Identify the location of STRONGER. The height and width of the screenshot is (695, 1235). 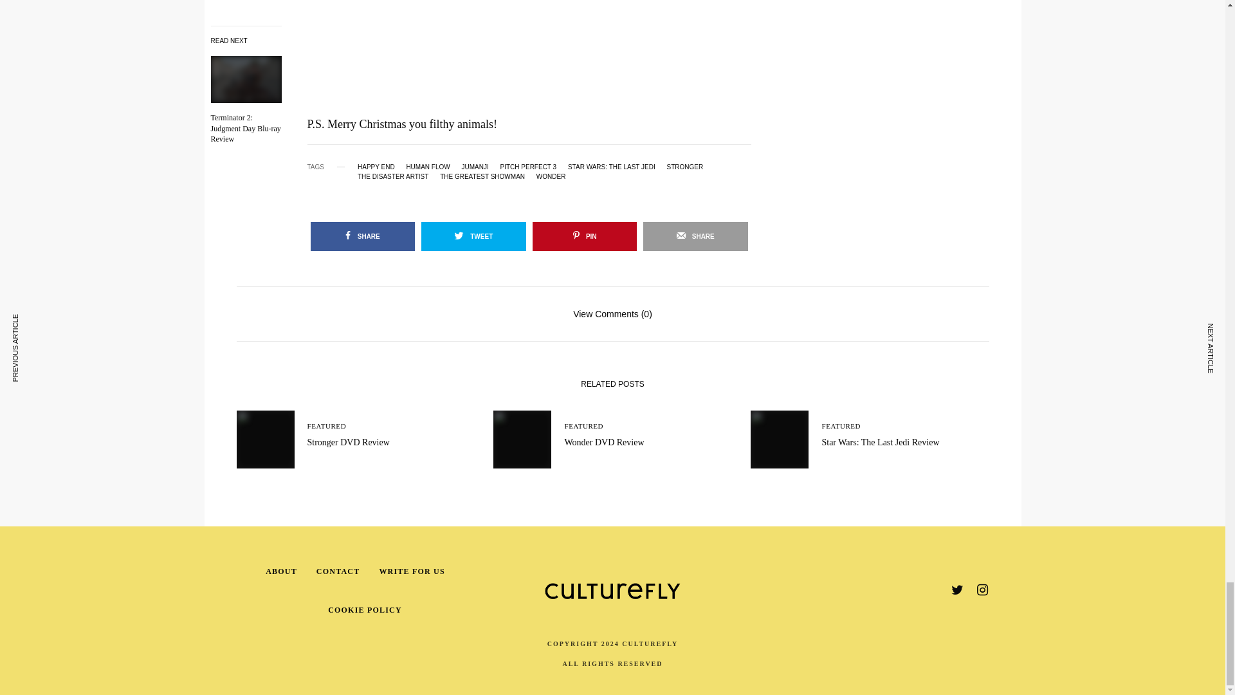
(684, 167).